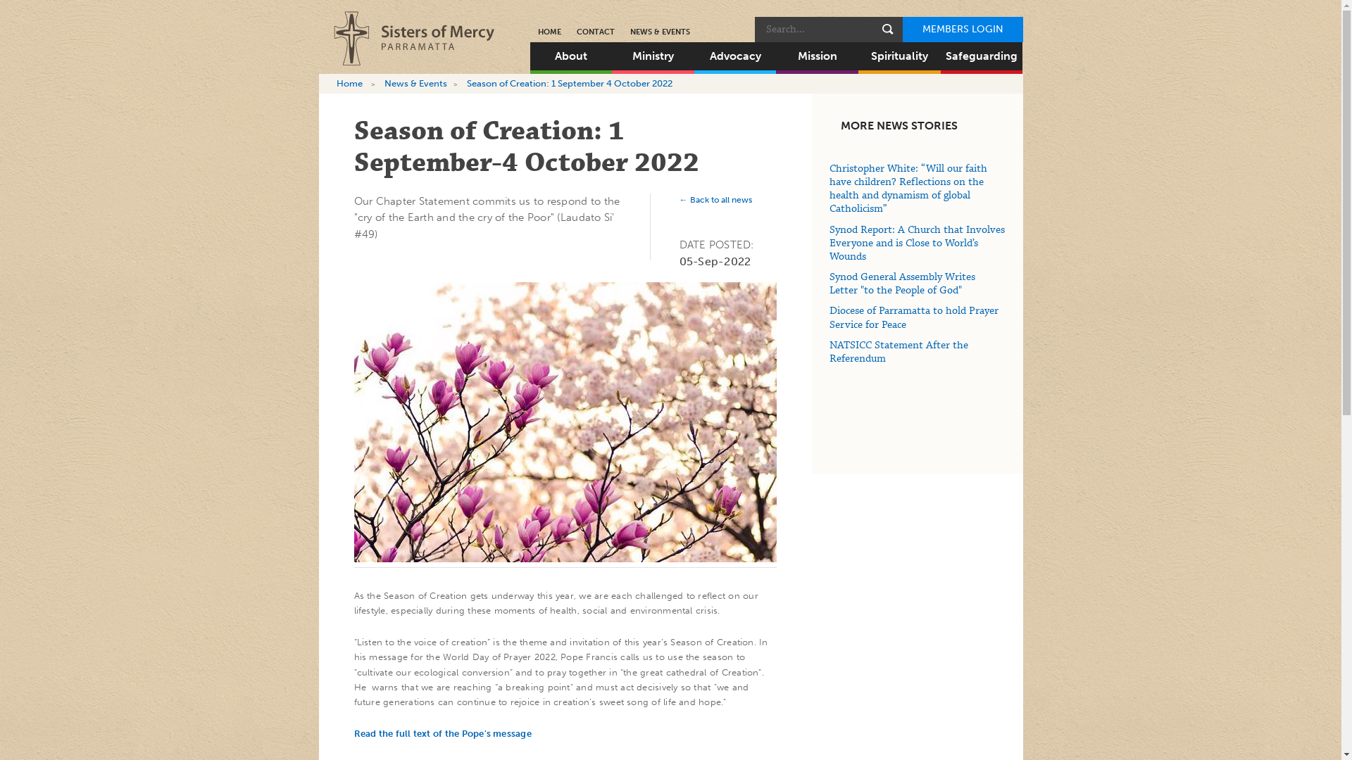  What do you see at coordinates (963, 30) in the screenshot?
I see `MEMBERS LOGIN` at bounding box center [963, 30].